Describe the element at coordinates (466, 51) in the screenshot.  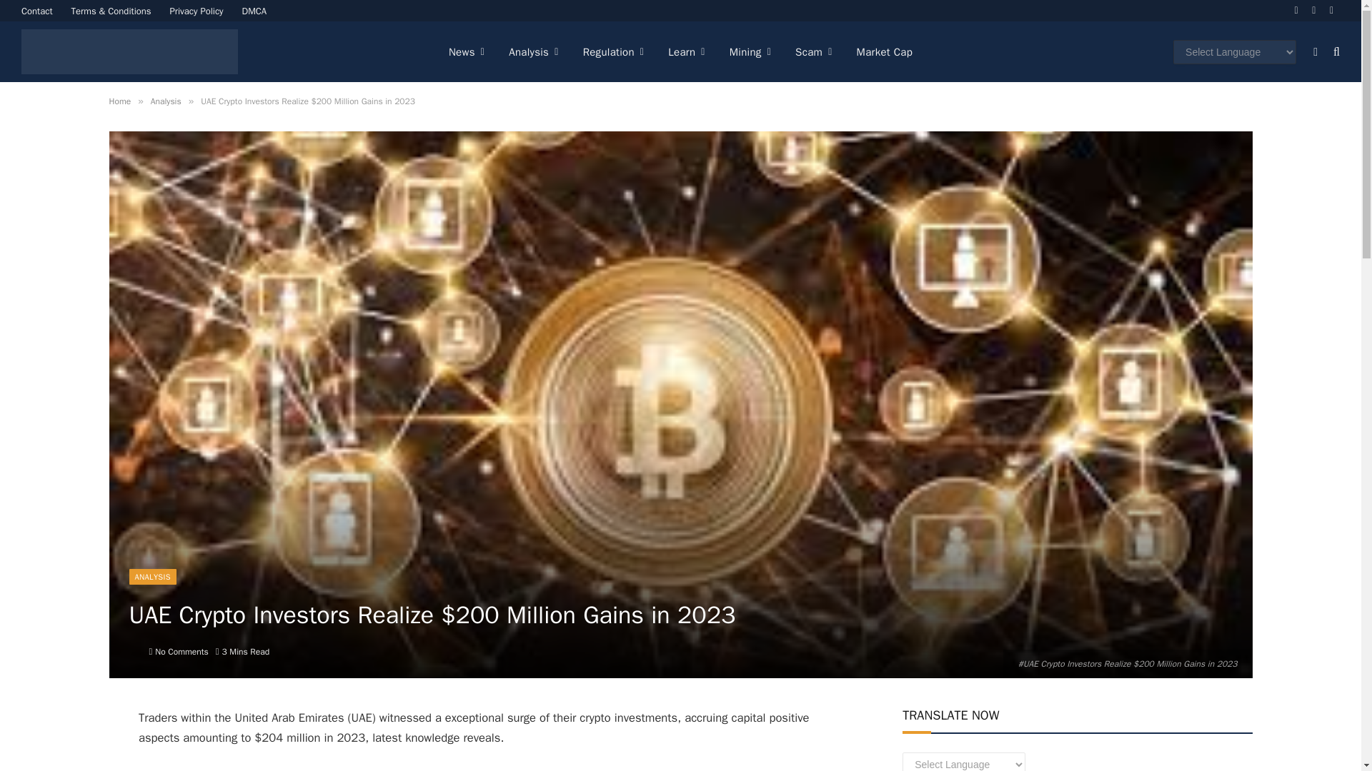
I see `News` at that location.